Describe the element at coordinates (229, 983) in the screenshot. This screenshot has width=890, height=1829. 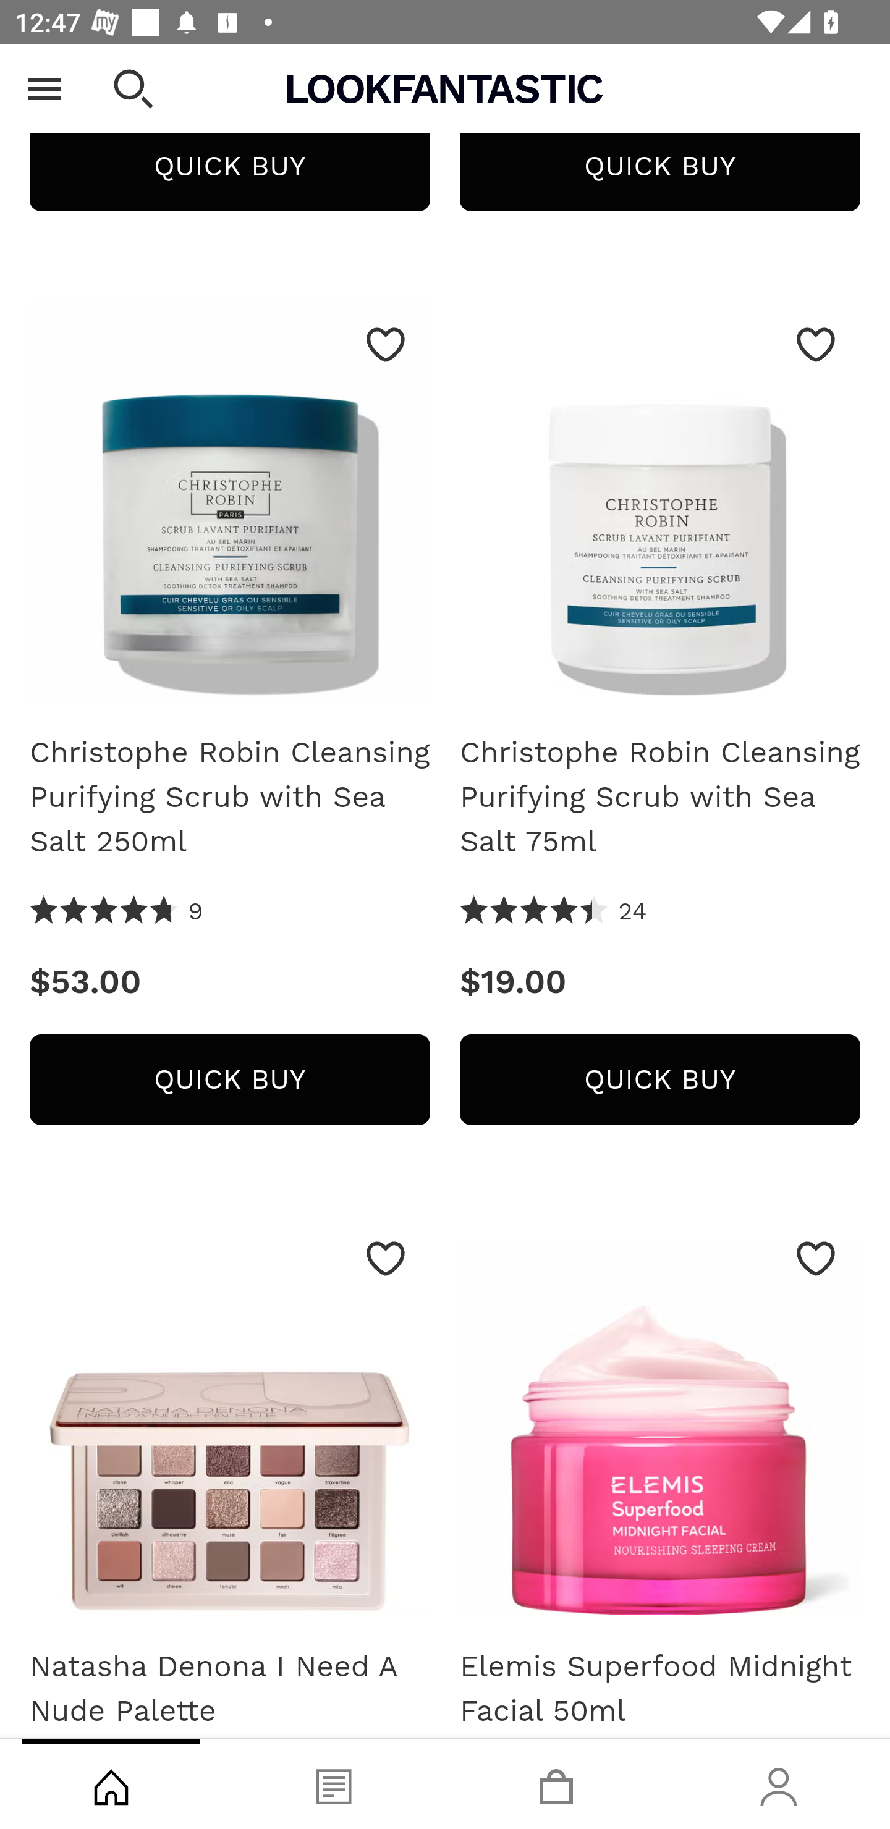
I see `Price: $53.00` at that location.